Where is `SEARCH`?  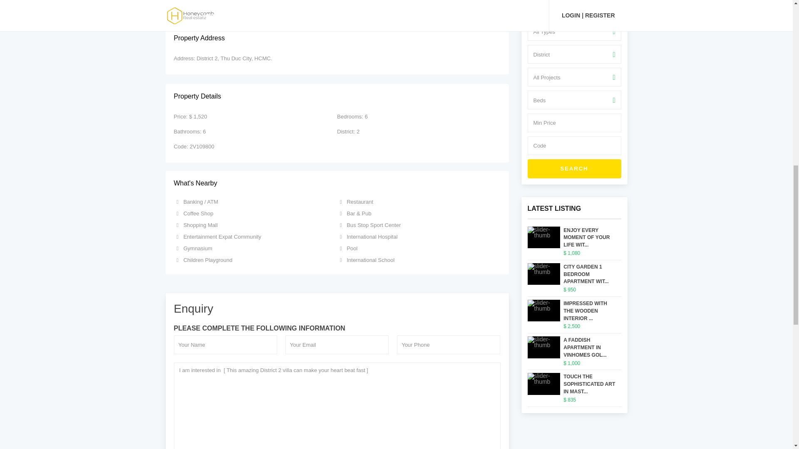 SEARCH is located at coordinates (574, 169).